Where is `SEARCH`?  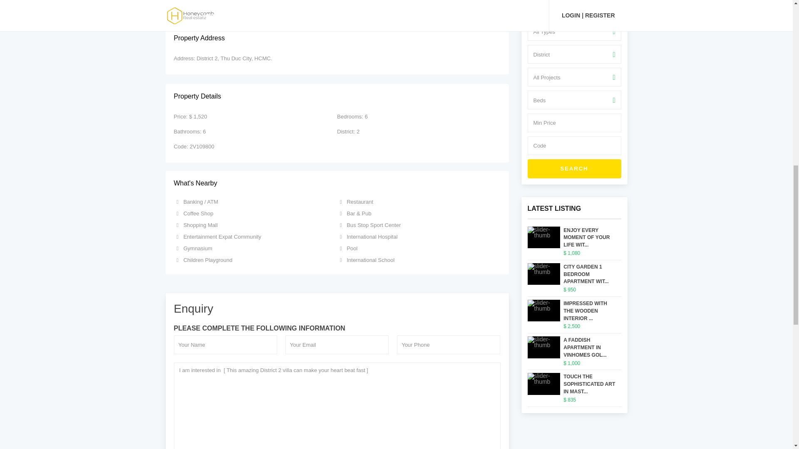 SEARCH is located at coordinates (574, 169).